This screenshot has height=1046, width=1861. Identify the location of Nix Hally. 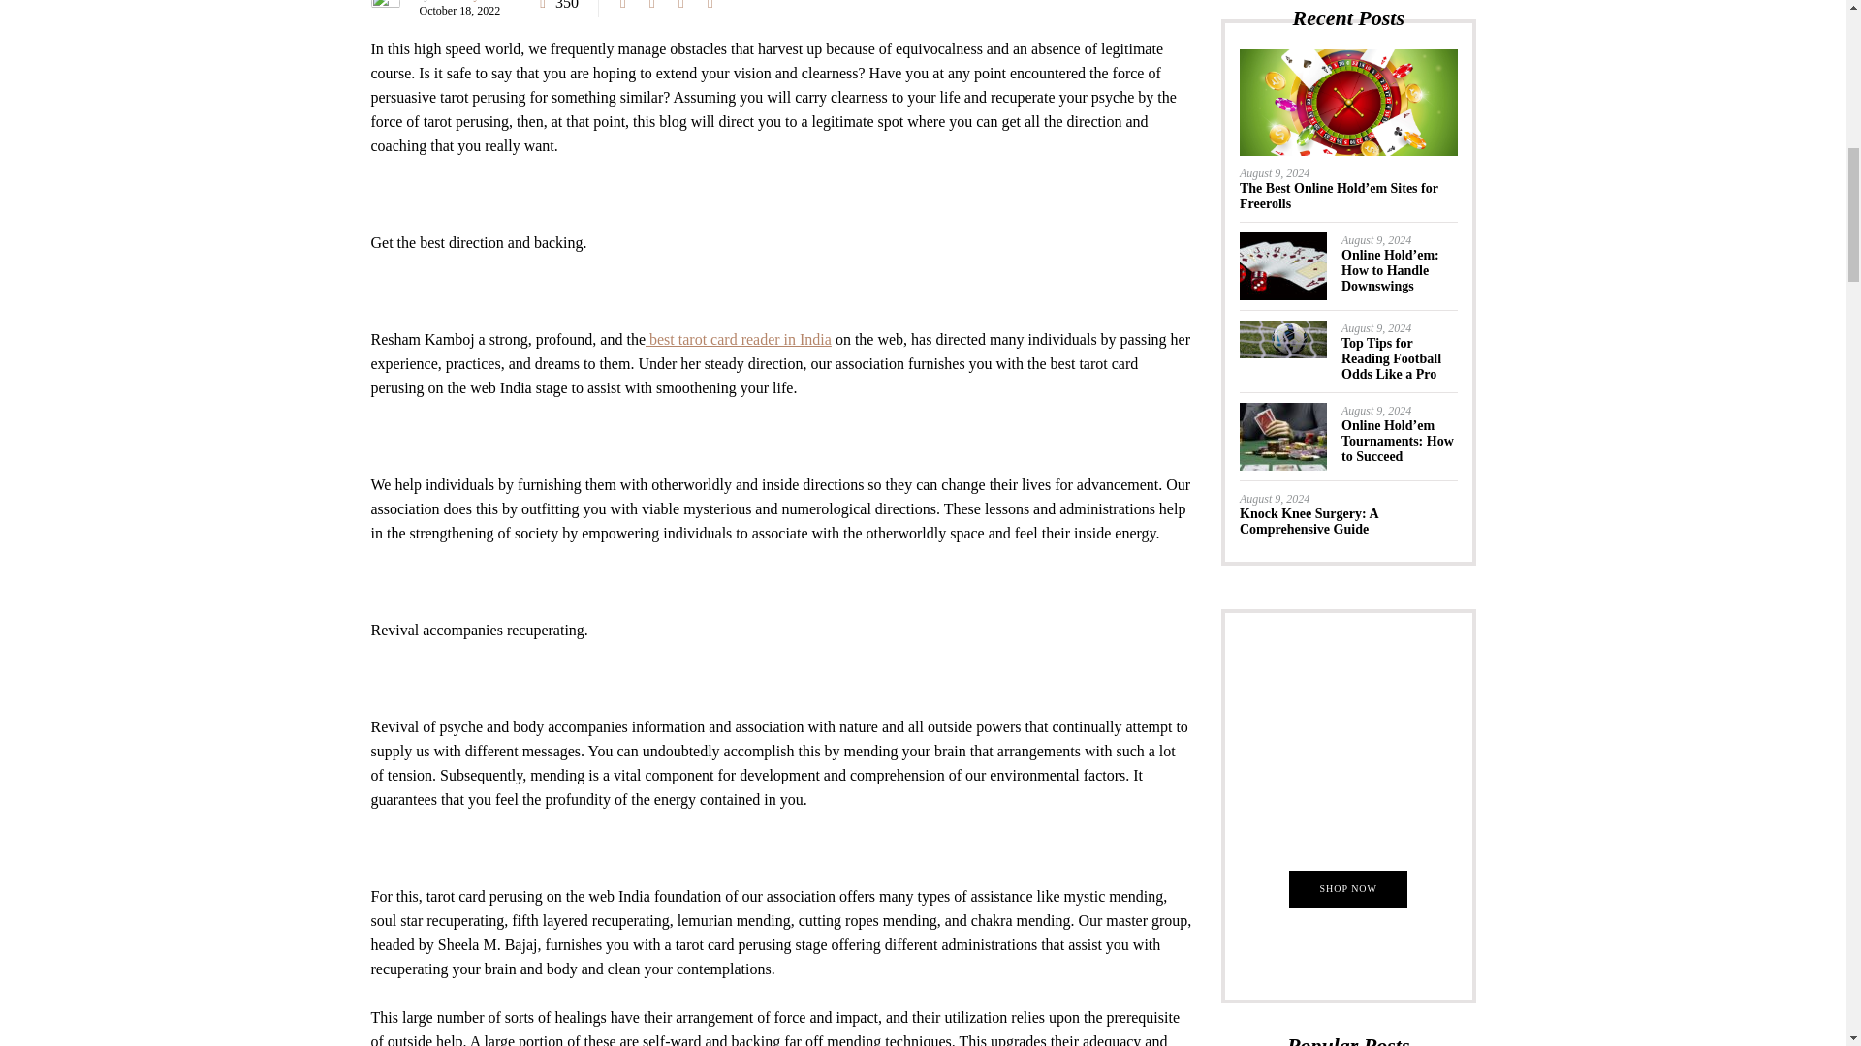
(457, 1).